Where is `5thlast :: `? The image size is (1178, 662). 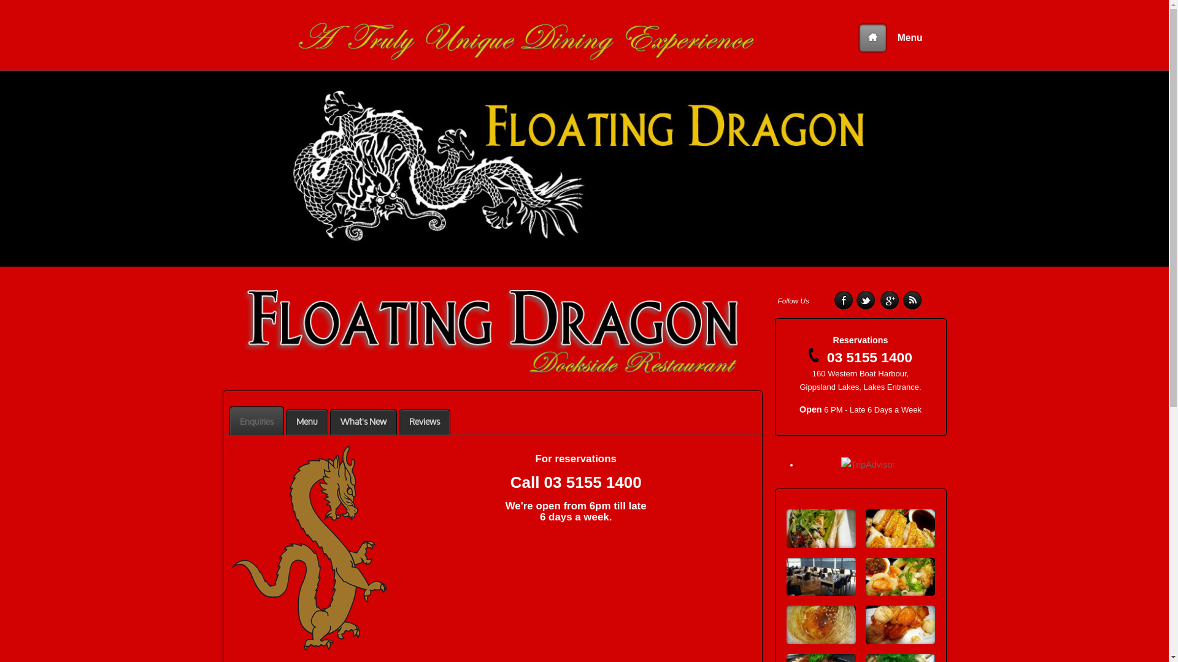
5thlast ::  is located at coordinates (899, 528).